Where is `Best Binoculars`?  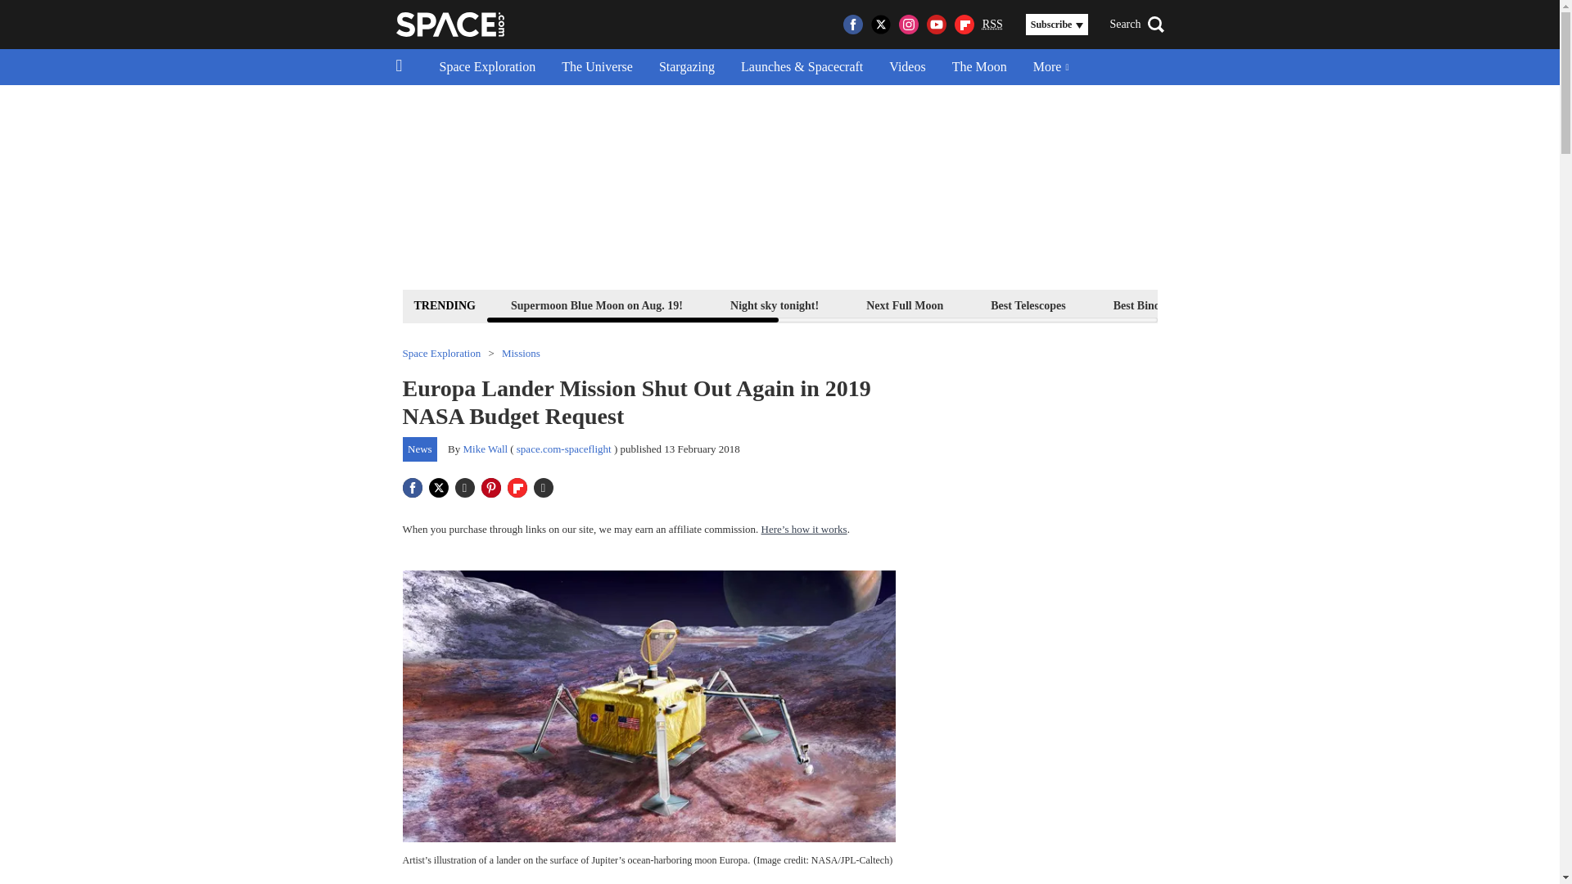 Best Binoculars is located at coordinates (1152, 304).